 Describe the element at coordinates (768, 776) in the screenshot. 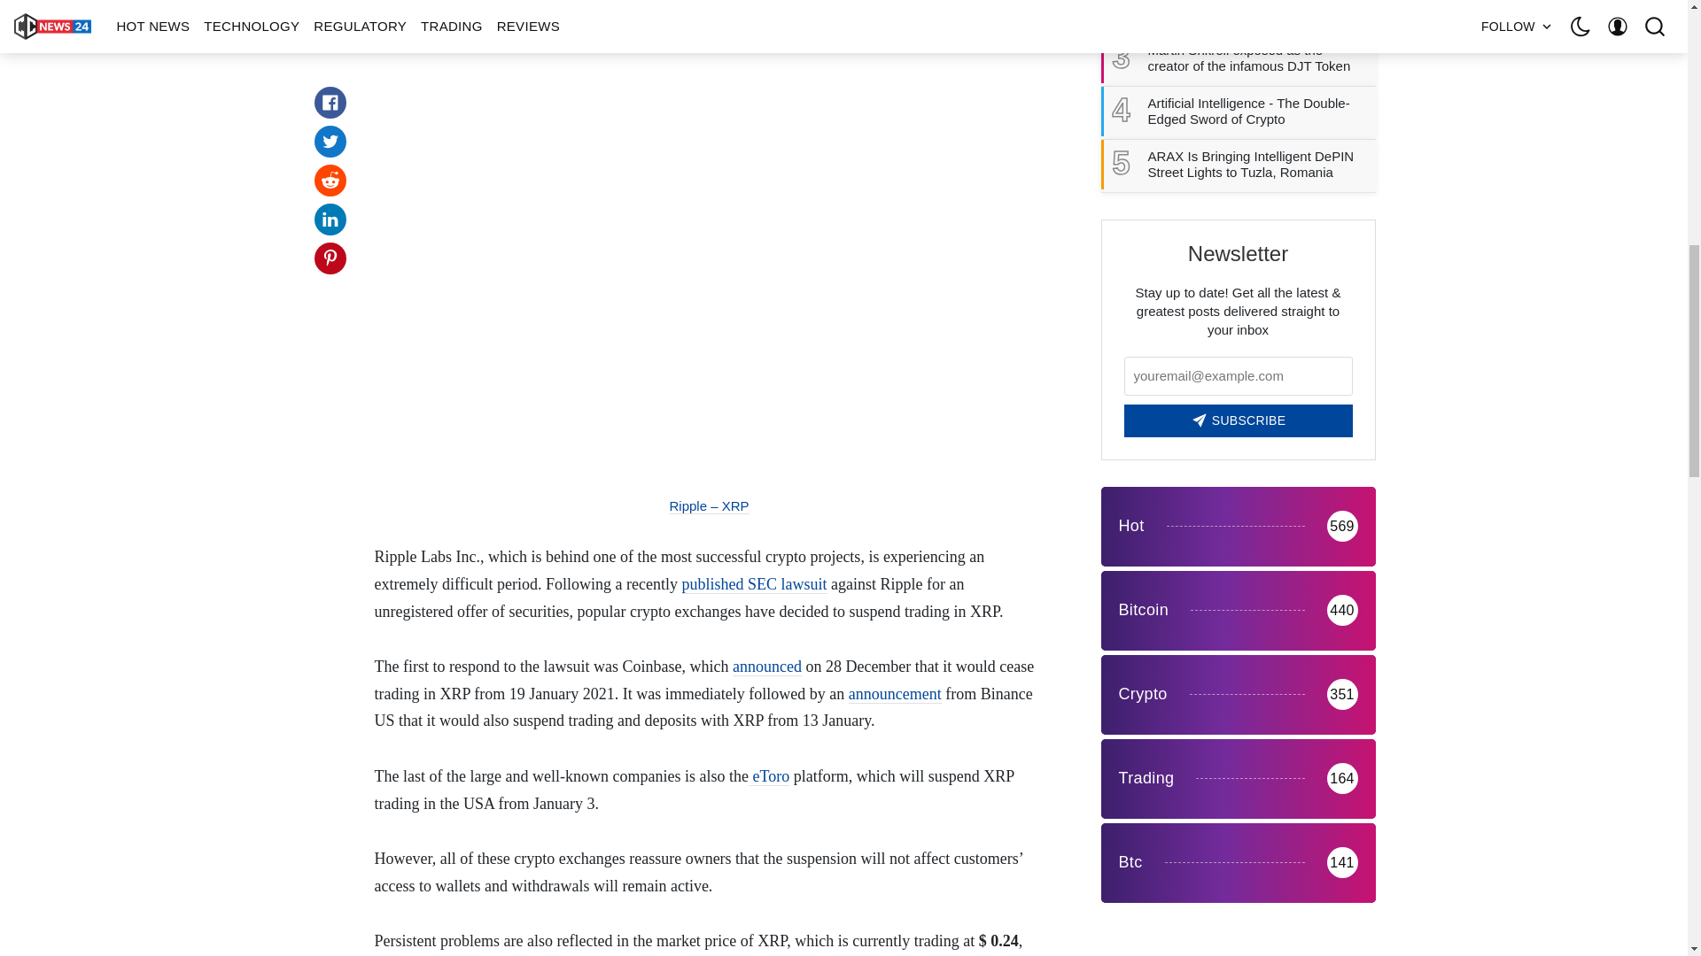

I see `eToro` at that location.